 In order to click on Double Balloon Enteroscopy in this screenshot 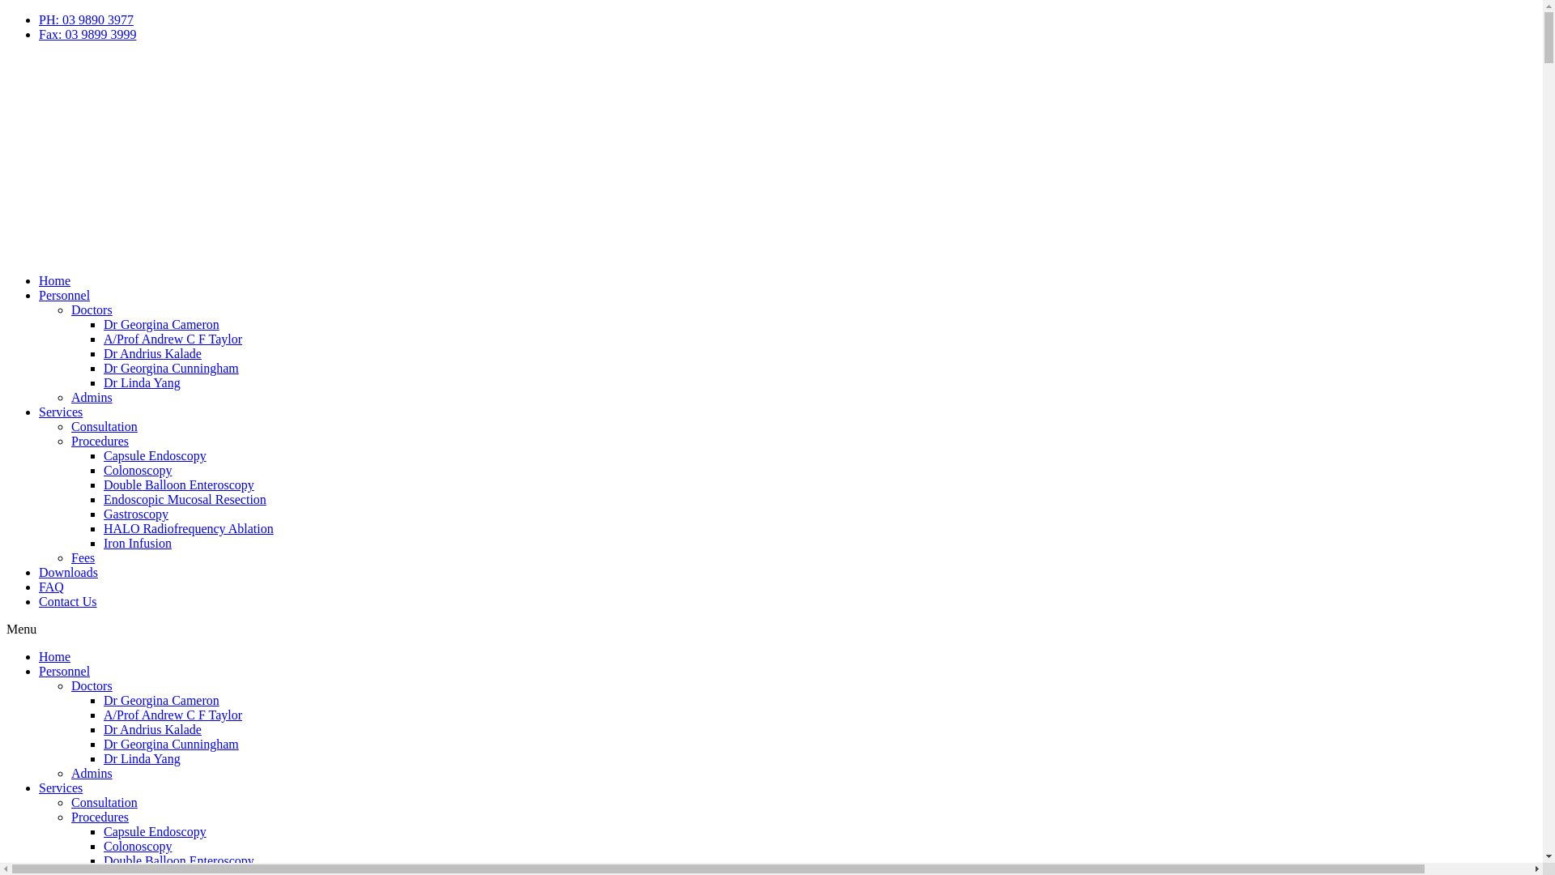, I will do `click(179, 484)`.